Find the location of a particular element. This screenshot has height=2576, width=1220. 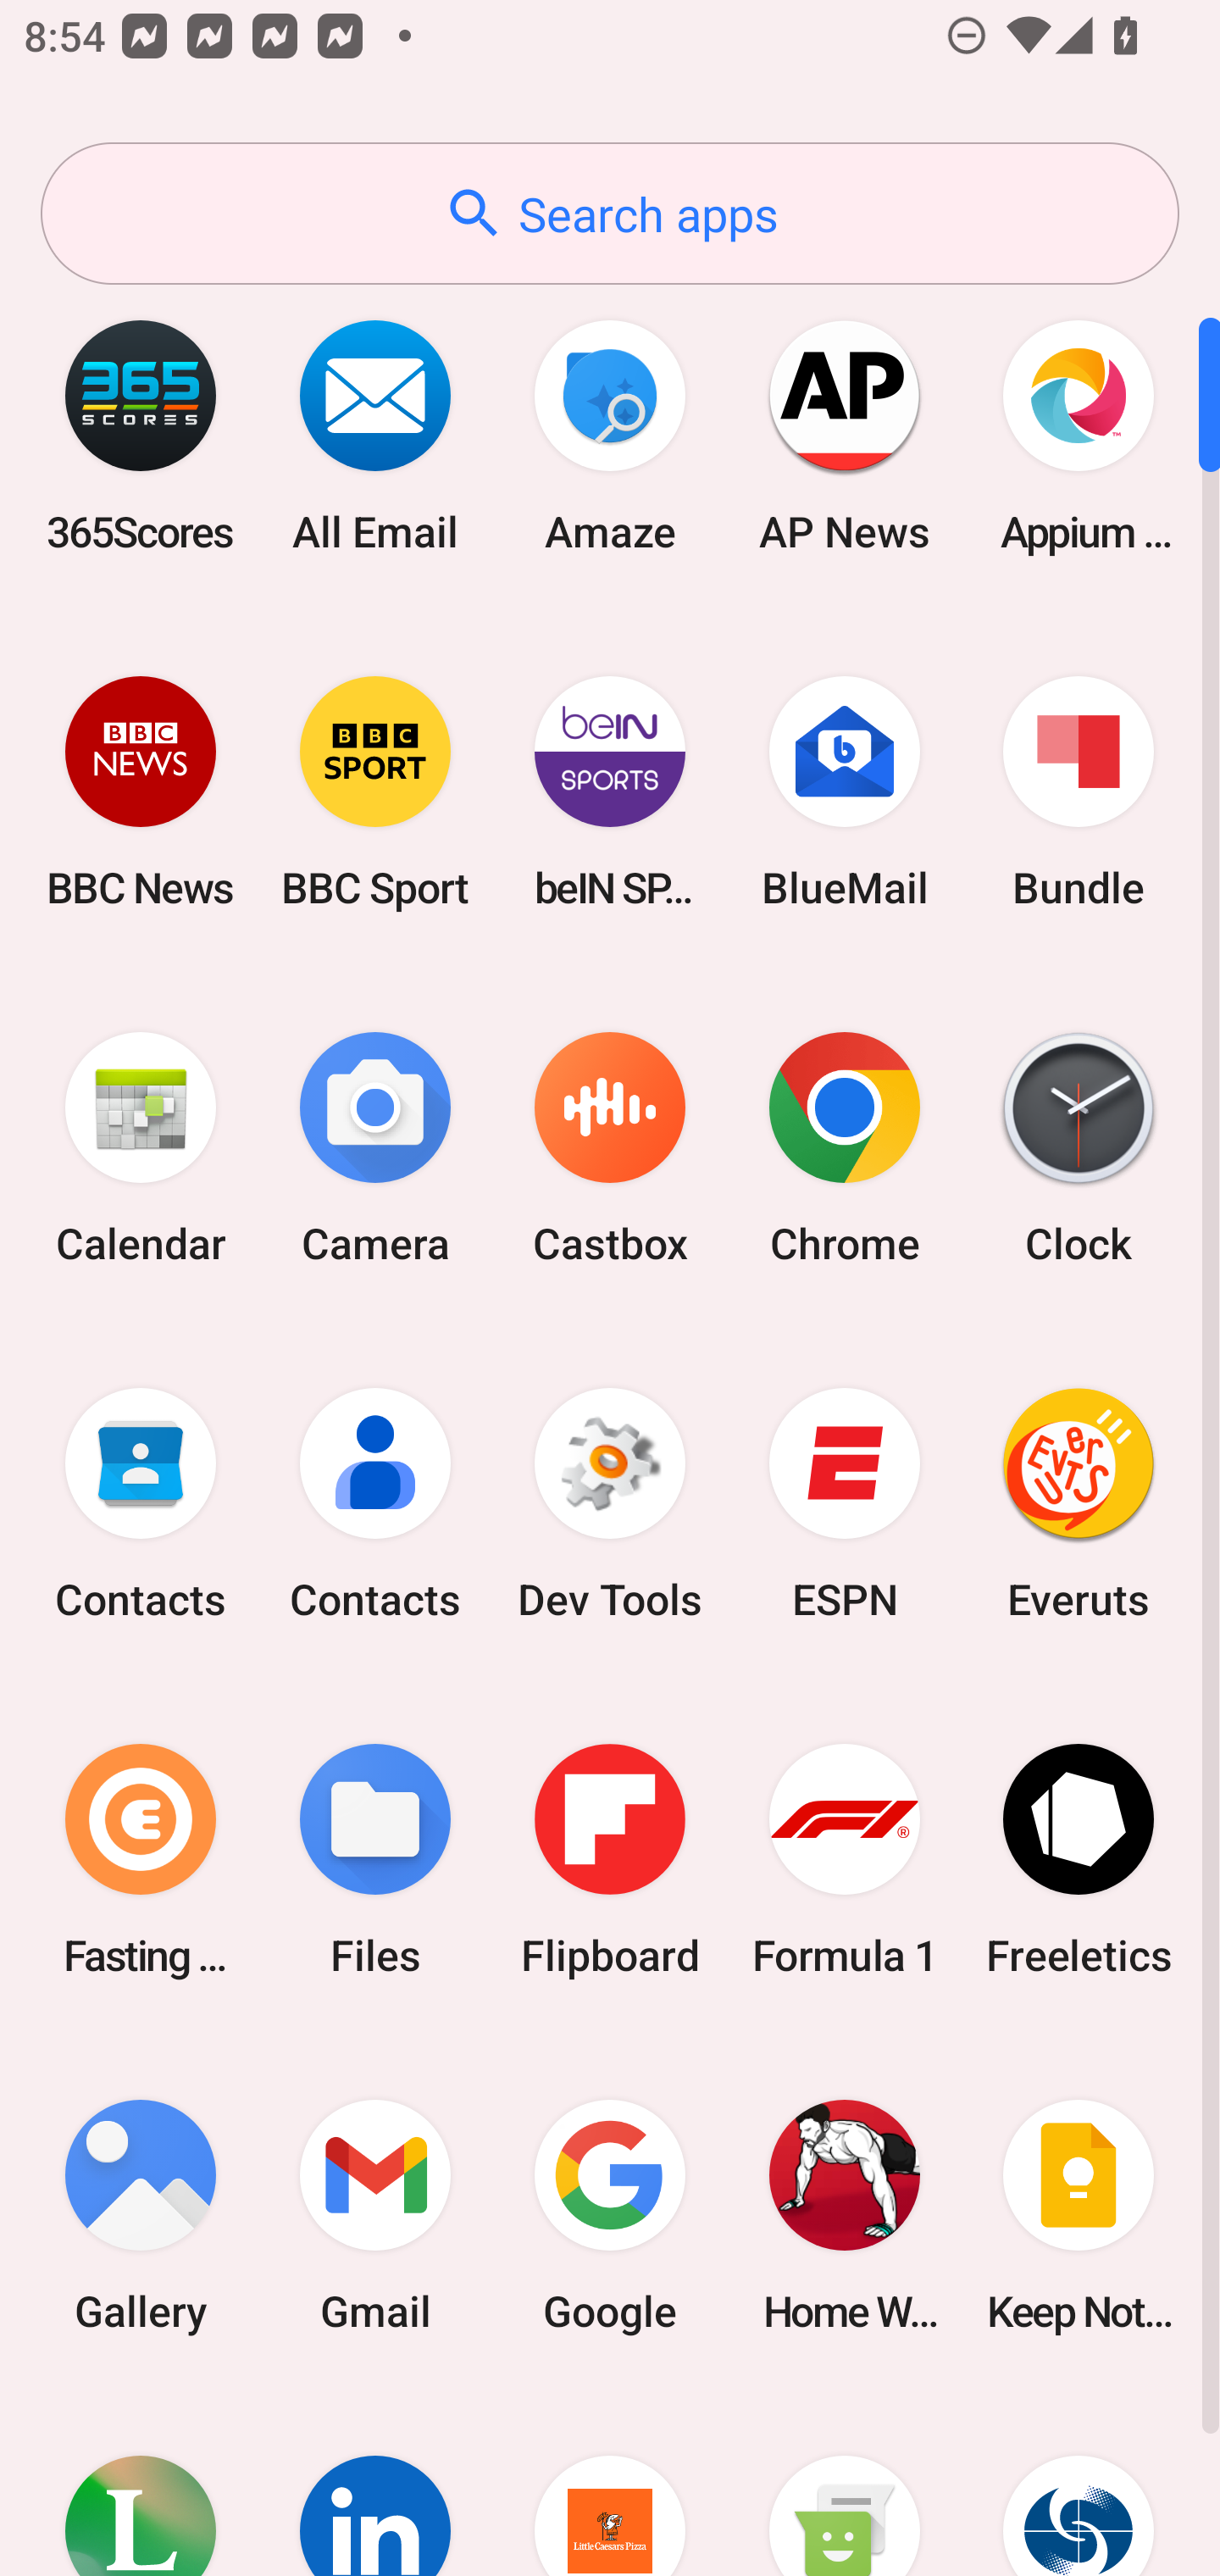

beIN SPORTS is located at coordinates (610, 791).